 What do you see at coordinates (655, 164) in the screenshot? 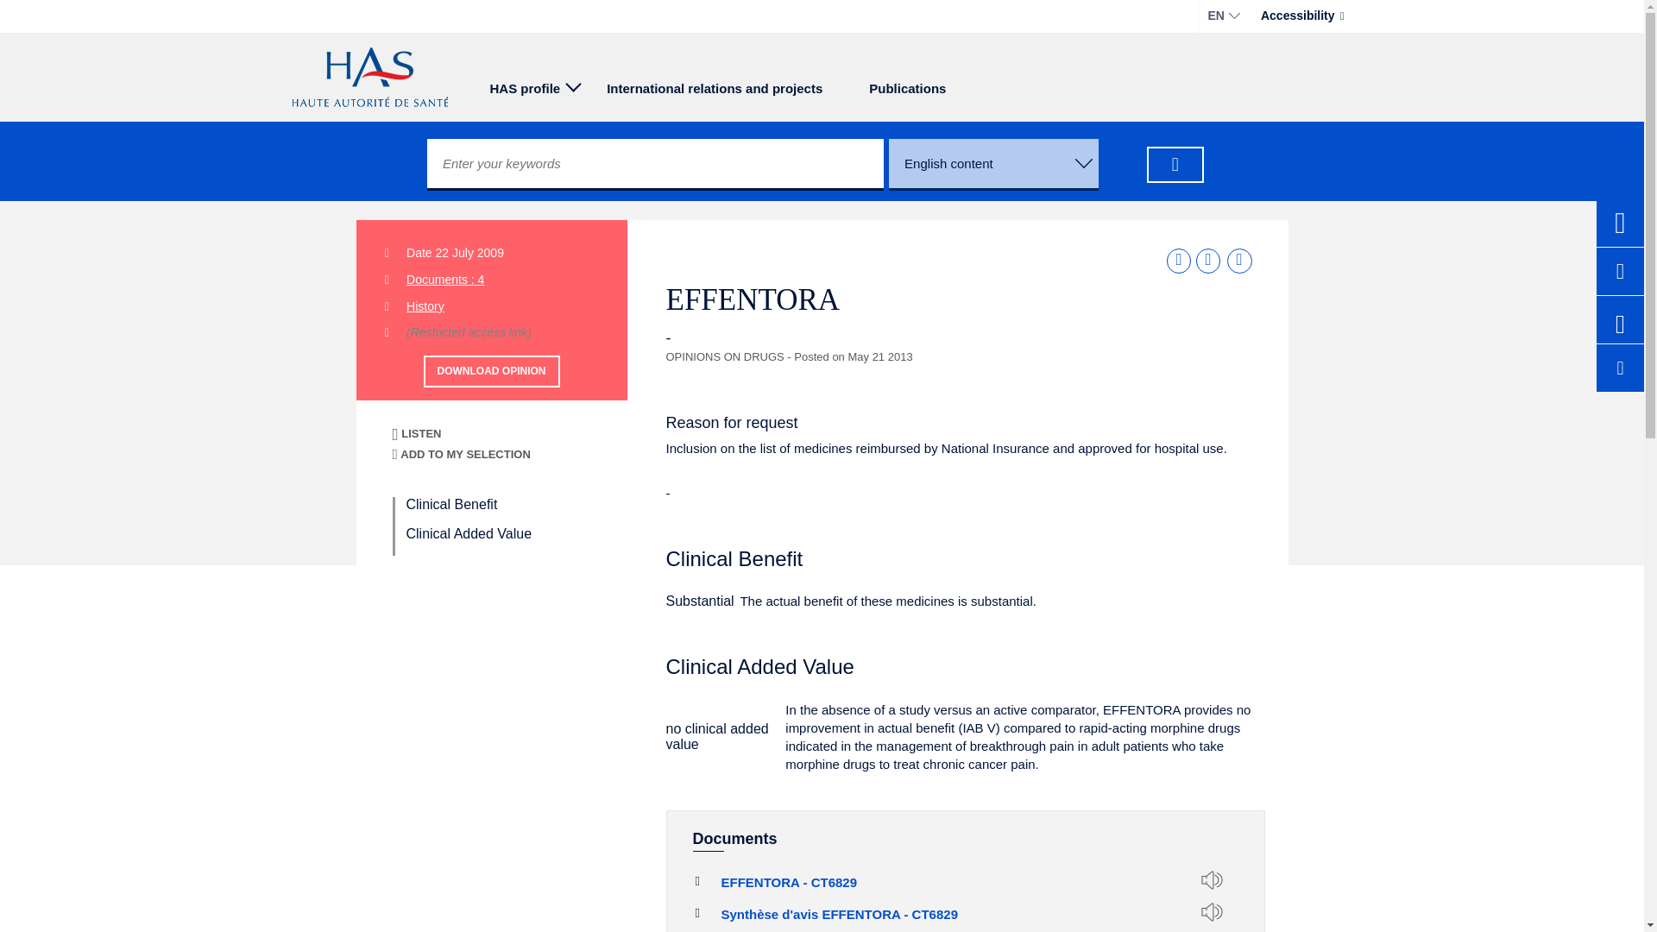
I see `Publications` at bounding box center [655, 164].